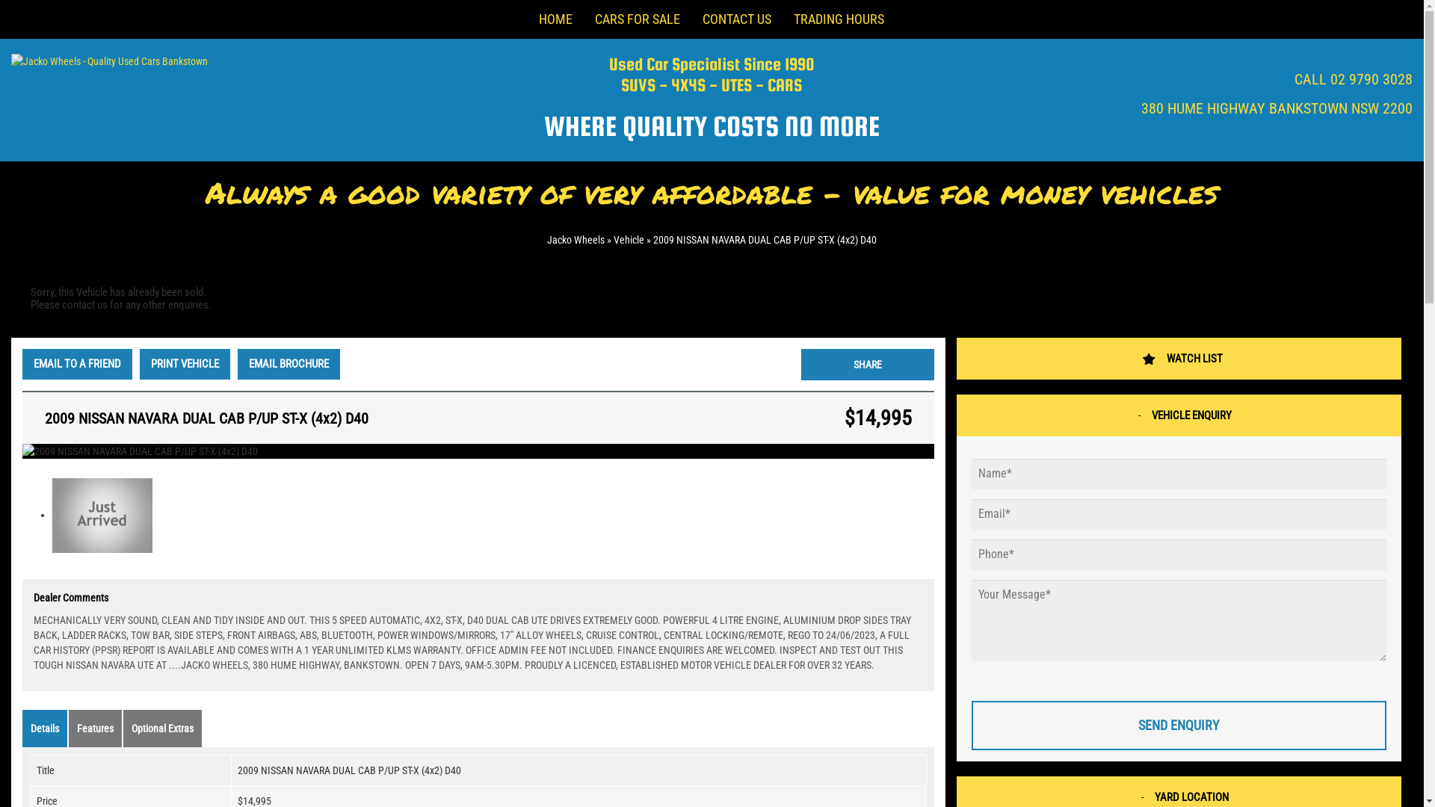 This screenshot has width=1435, height=807. What do you see at coordinates (1371, 79) in the screenshot?
I see `02 9790 3028` at bounding box center [1371, 79].